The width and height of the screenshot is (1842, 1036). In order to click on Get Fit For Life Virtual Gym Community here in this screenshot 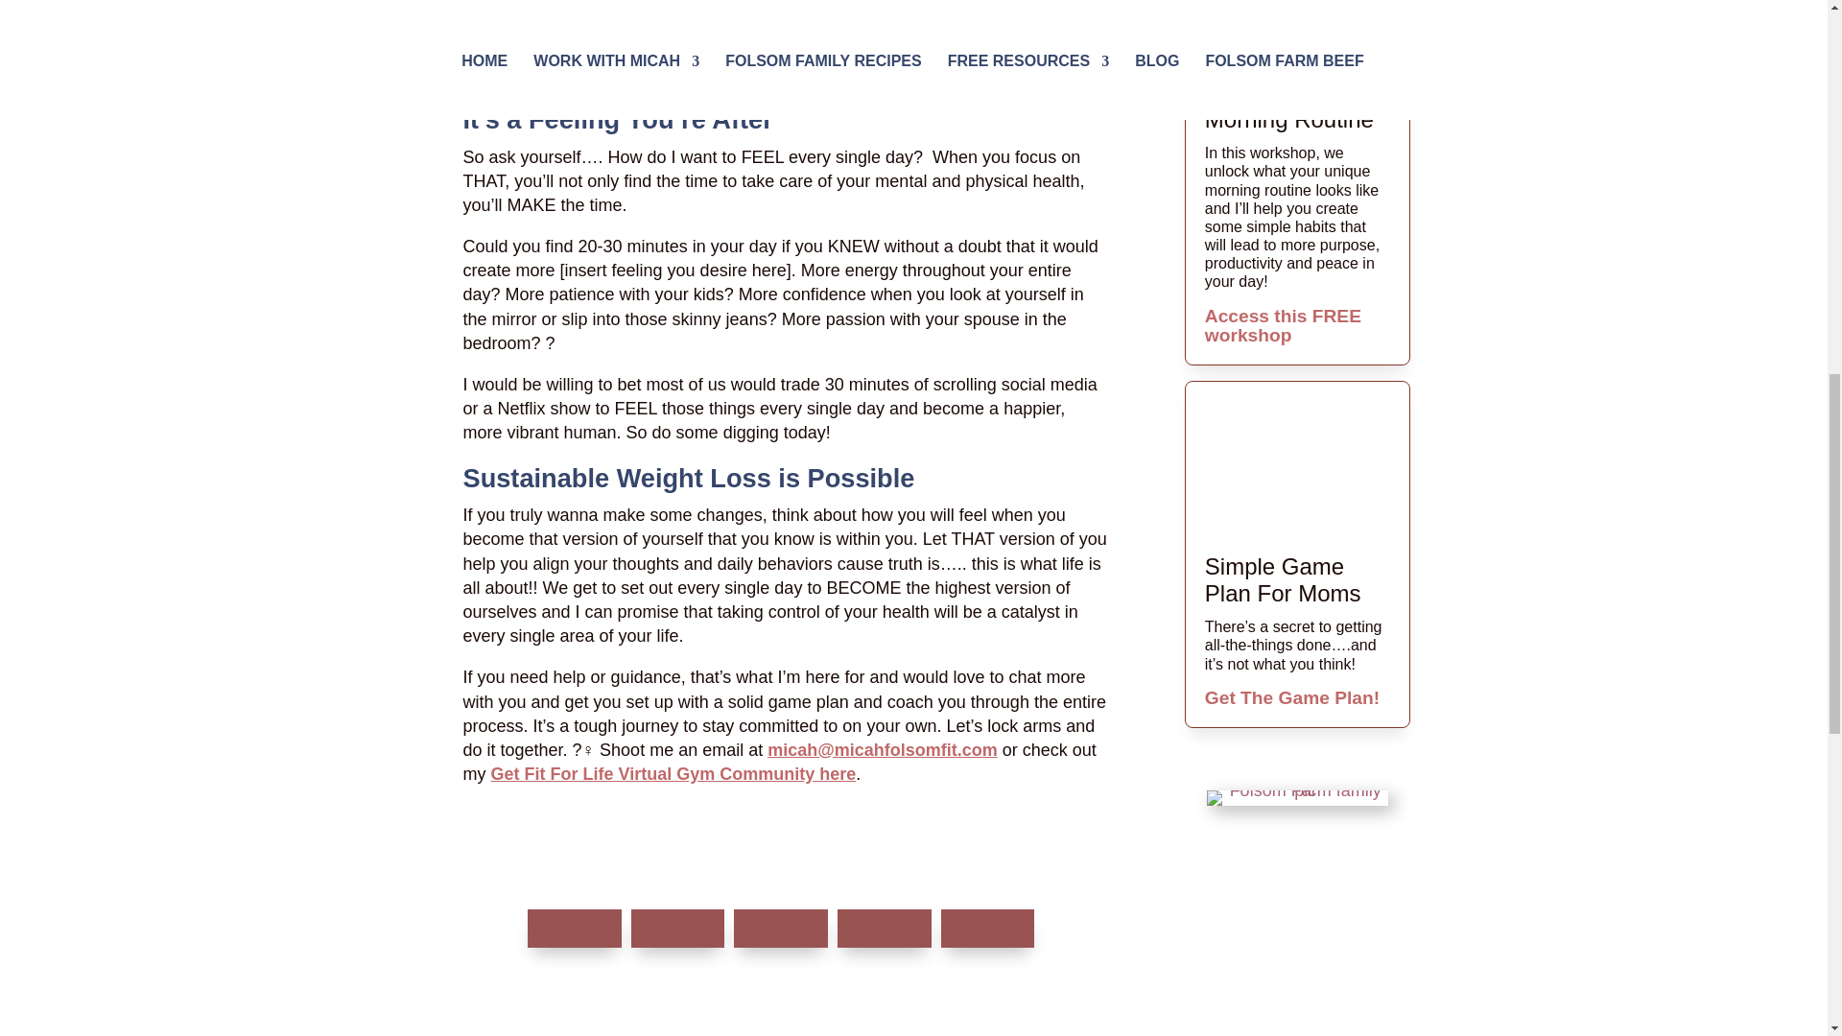, I will do `click(673, 773)`.